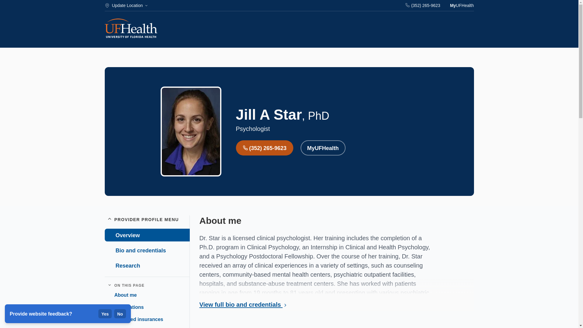 Image resolution: width=583 pixels, height=328 pixels. What do you see at coordinates (131, 29) in the screenshot?
I see `UF Health Home` at bounding box center [131, 29].